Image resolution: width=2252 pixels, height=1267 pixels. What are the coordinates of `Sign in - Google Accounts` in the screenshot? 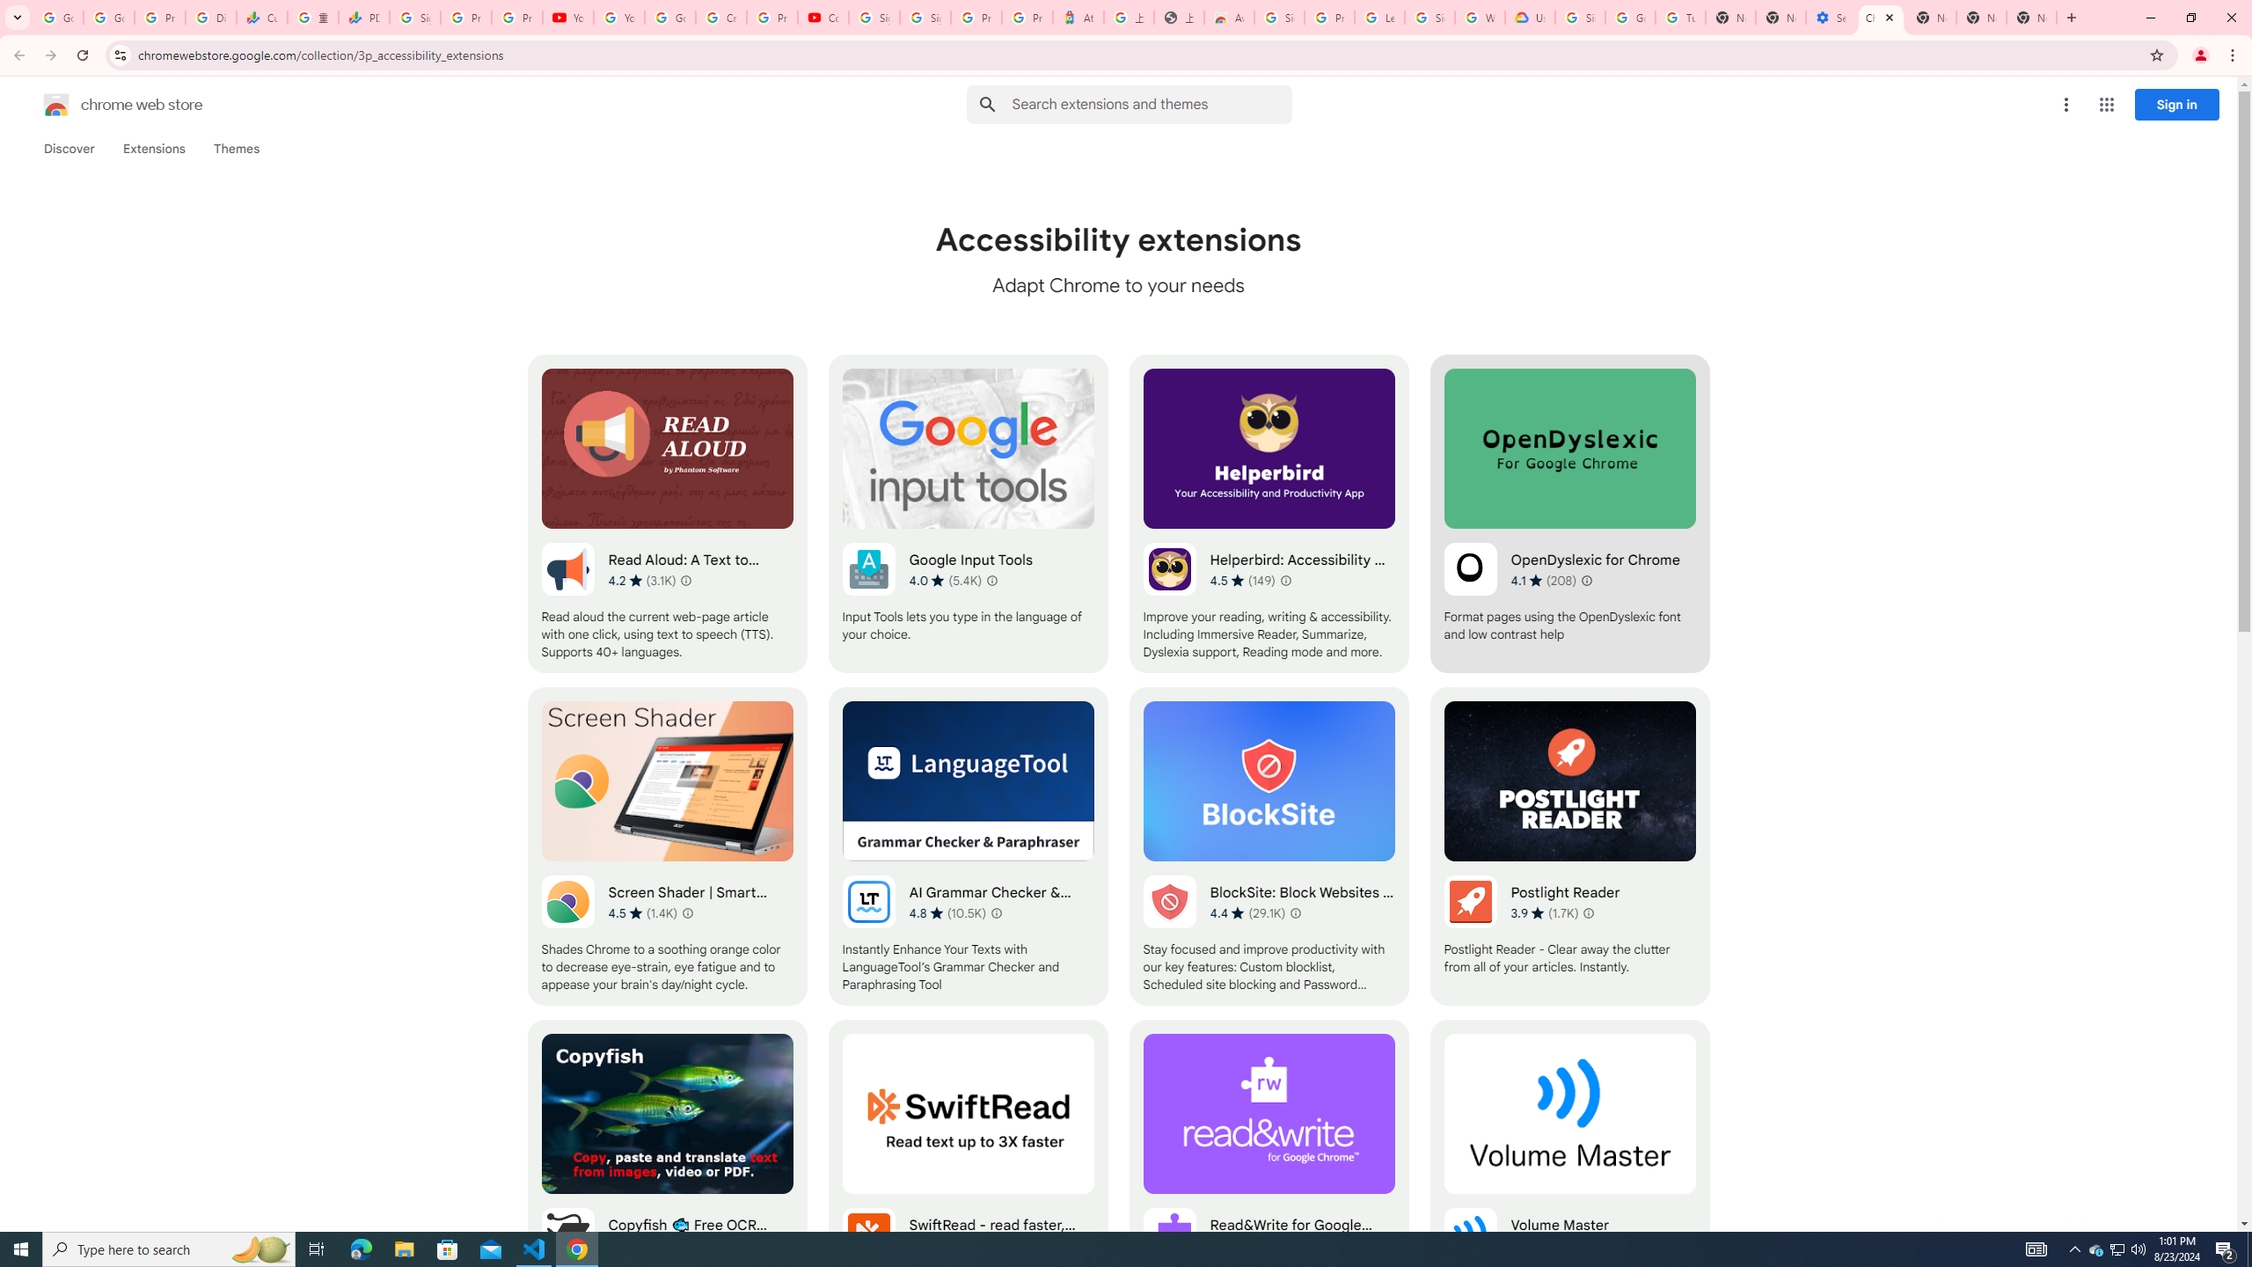 It's located at (1579, 18).